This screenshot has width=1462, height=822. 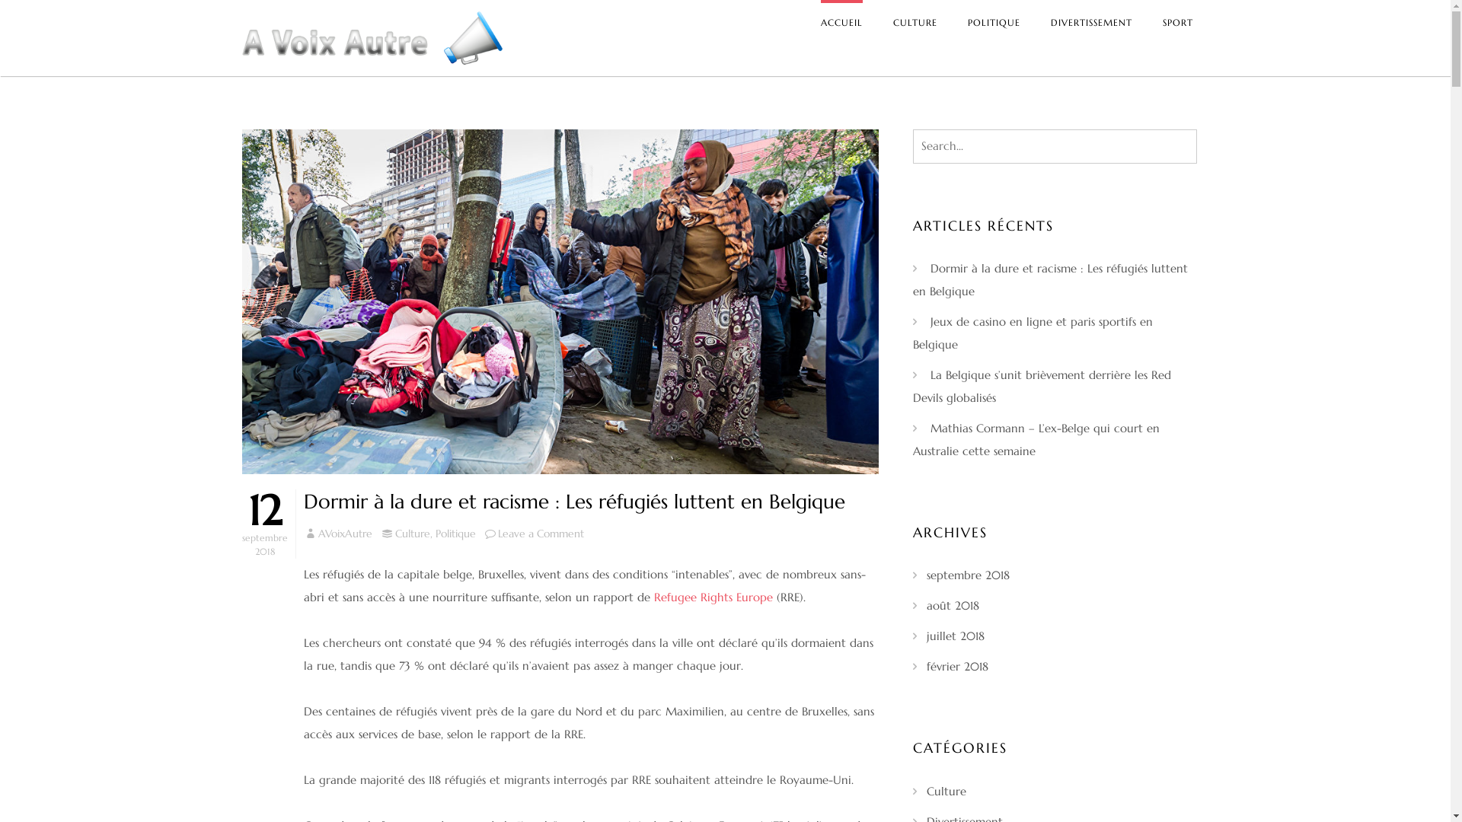 I want to click on Culture, so click(x=946, y=792).